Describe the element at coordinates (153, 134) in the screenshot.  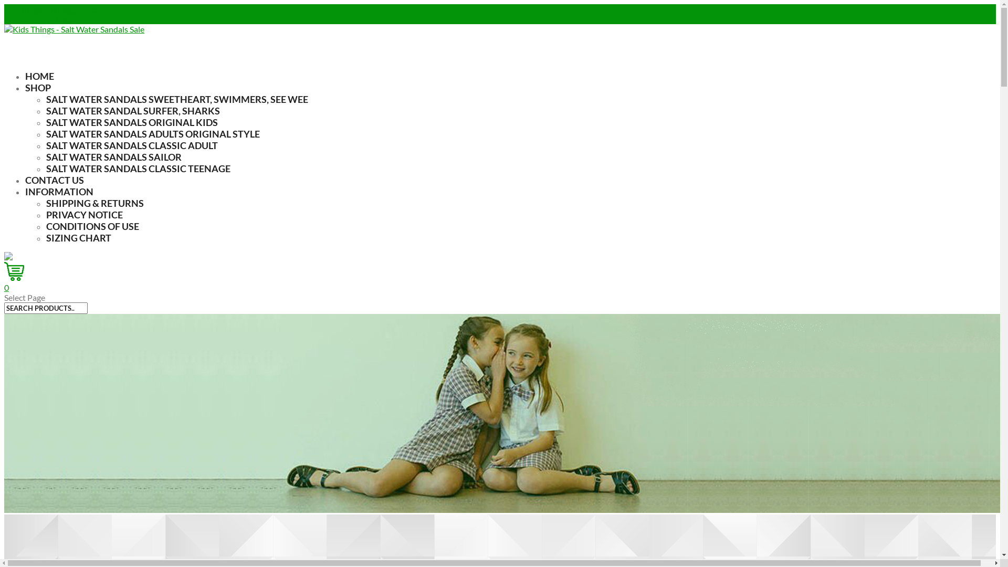
I see `SALT WATER SANDALS ADULTS ORIGINAL STYLE` at that location.